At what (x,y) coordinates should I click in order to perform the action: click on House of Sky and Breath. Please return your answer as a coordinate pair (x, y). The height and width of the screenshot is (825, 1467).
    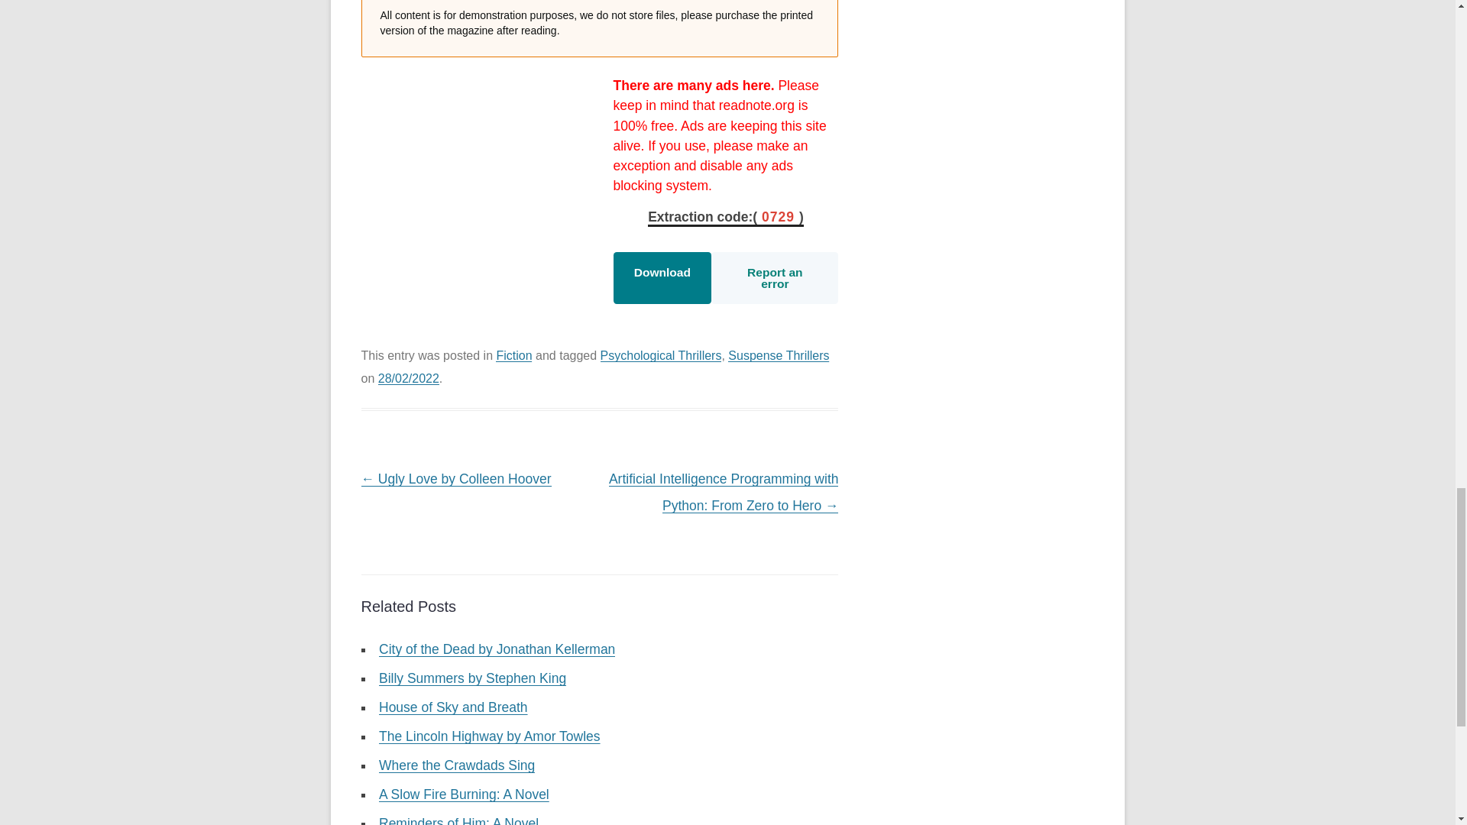
    Looking at the image, I should click on (453, 707).